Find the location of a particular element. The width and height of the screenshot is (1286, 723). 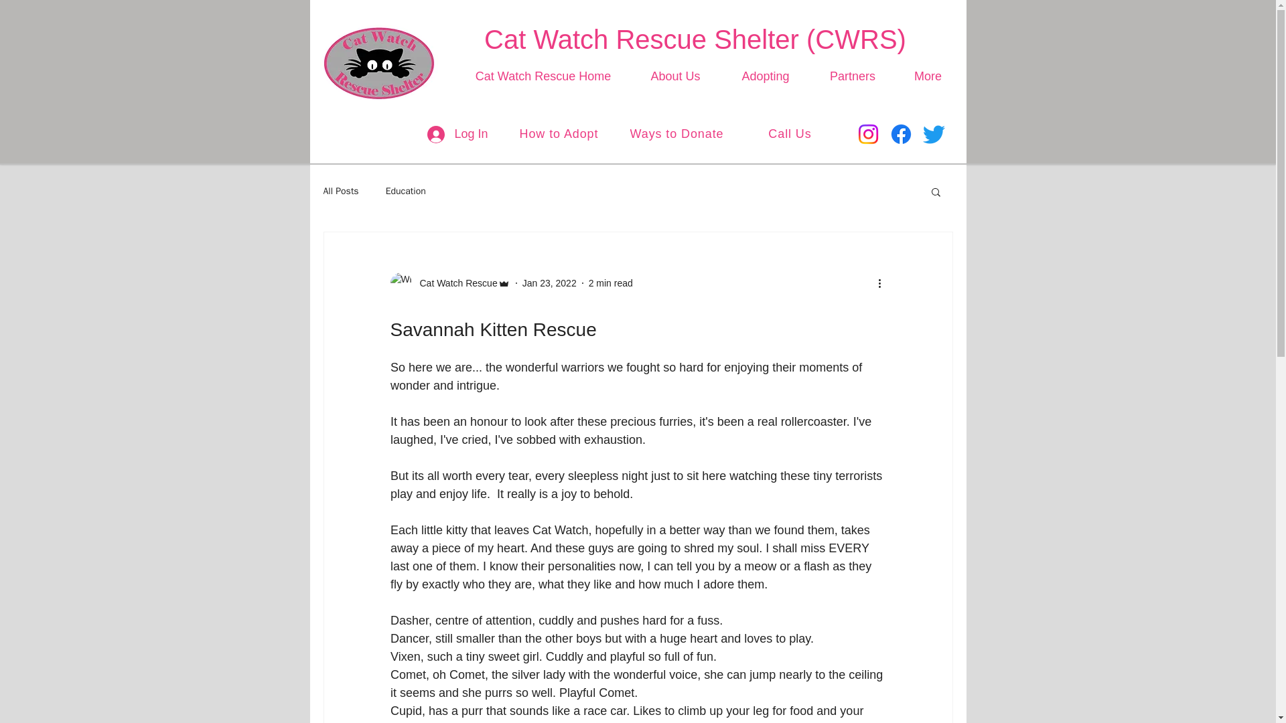

Cat Watch Rescue Home is located at coordinates (543, 76).